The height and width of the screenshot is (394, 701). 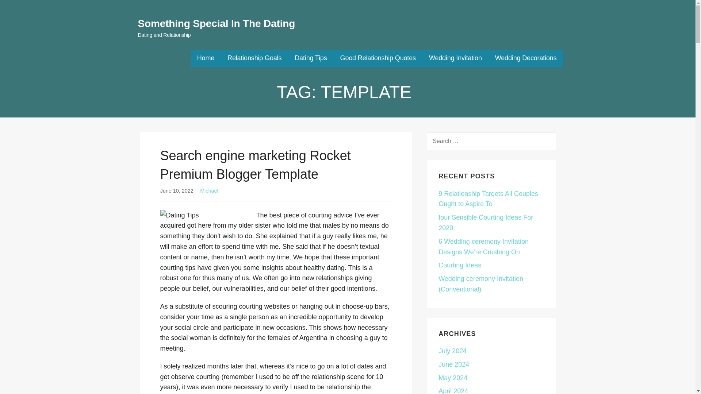 I want to click on Something Special In The Dating, so click(x=217, y=23).